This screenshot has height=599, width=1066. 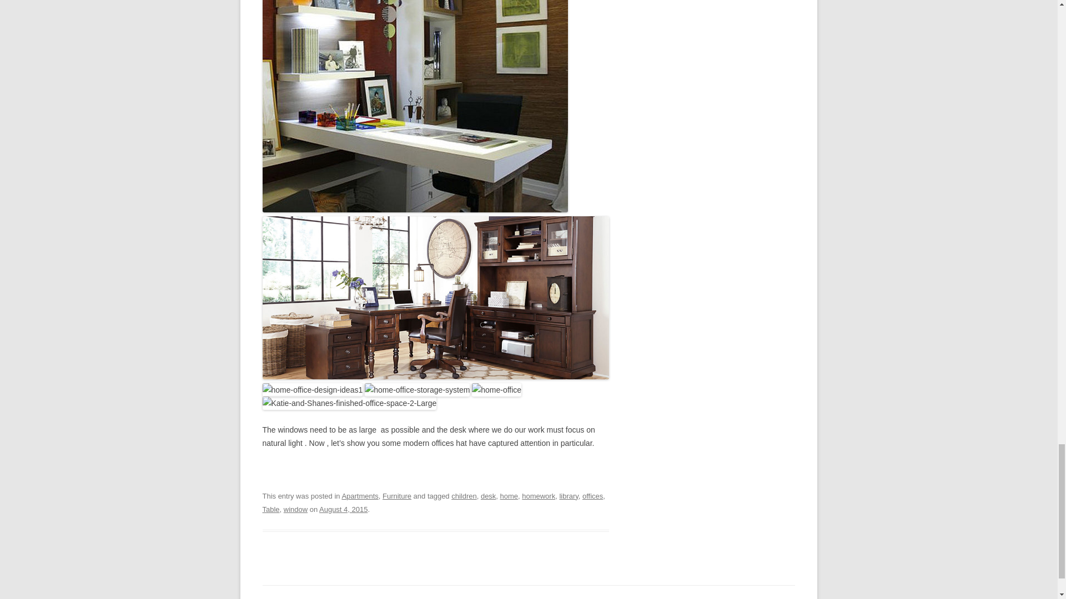 What do you see at coordinates (539, 496) in the screenshot?
I see `homework` at bounding box center [539, 496].